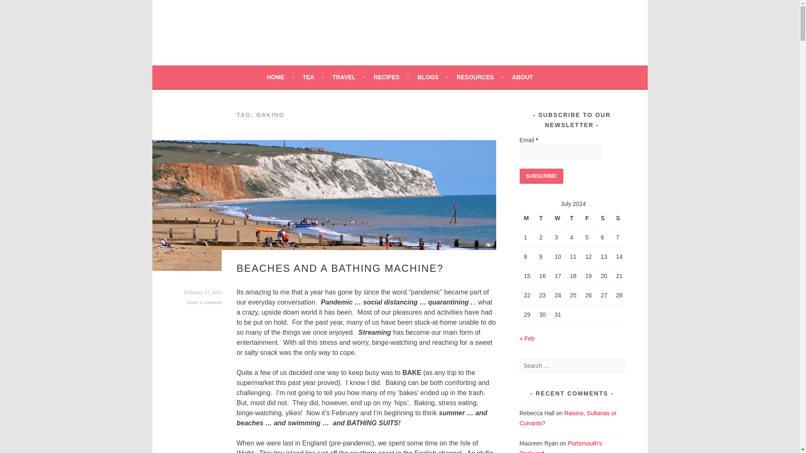 The height and width of the screenshot is (453, 806). What do you see at coordinates (391, 77) in the screenshot?
I see `RECIPES` at bounding box center [391, 77].